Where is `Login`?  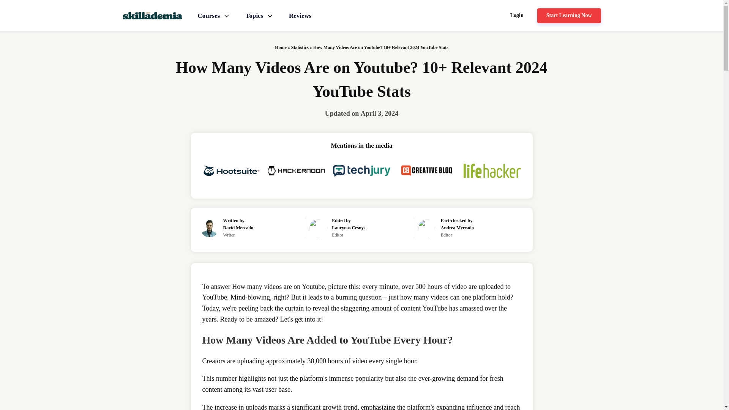 Login is located at coordinates (517, 15).